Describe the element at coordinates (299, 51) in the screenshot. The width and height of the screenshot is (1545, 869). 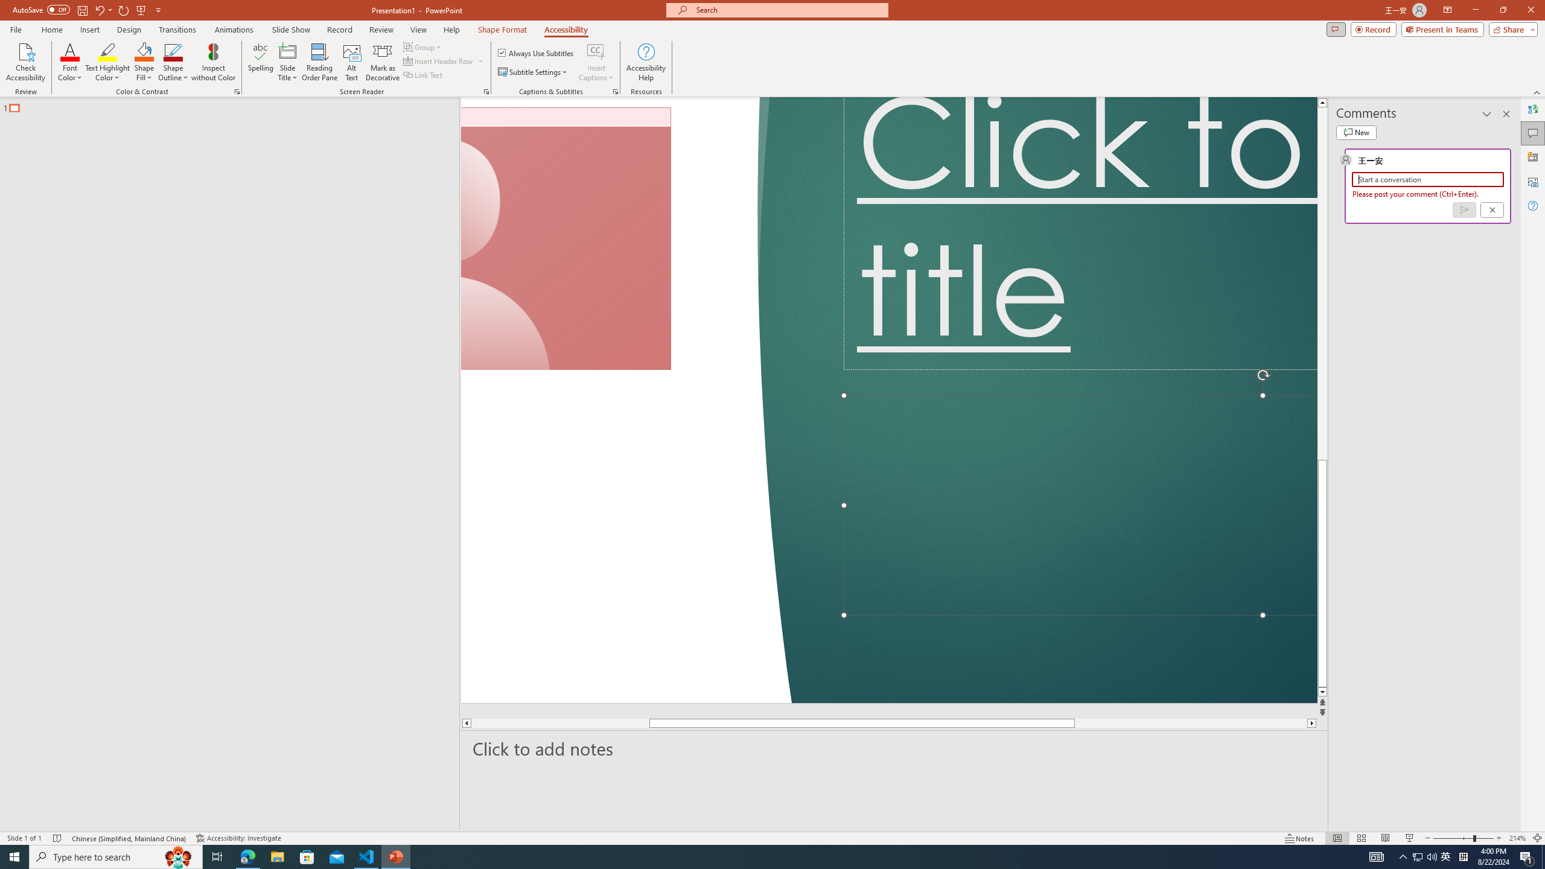
I see `Design` at that location.